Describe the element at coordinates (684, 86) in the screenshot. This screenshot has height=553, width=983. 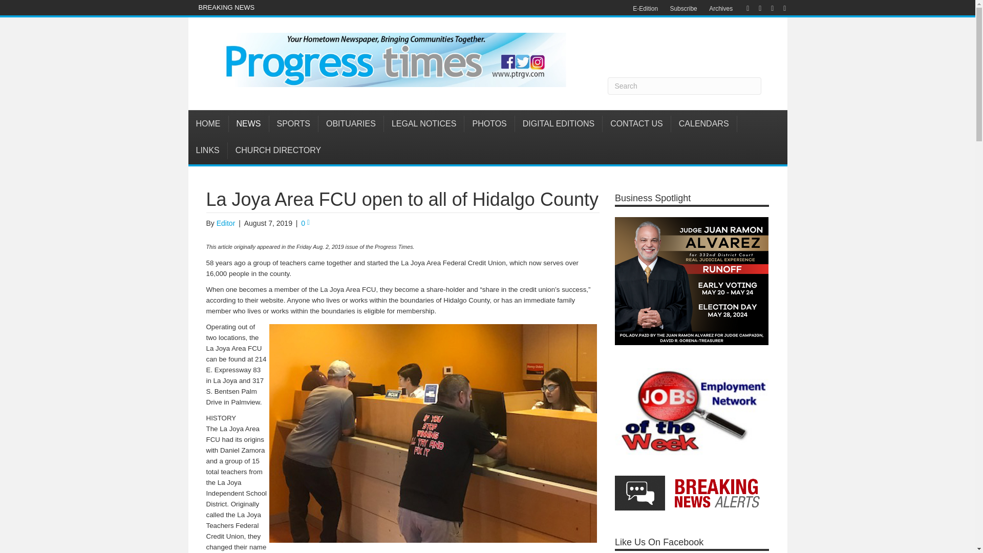
I see `Type and press Enter to search.` at that location.